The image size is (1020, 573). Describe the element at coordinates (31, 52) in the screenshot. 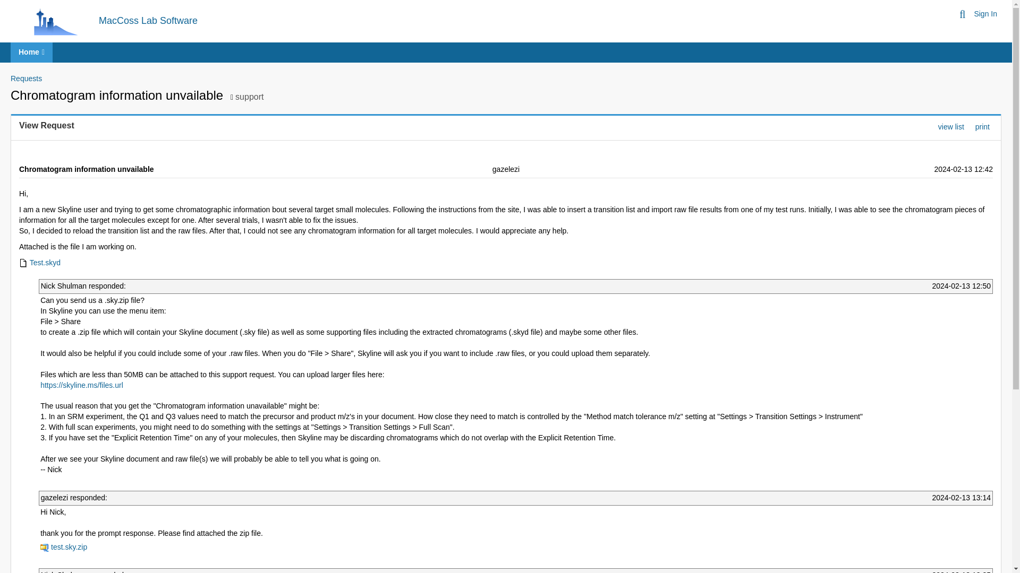

I see `Home` at that location.